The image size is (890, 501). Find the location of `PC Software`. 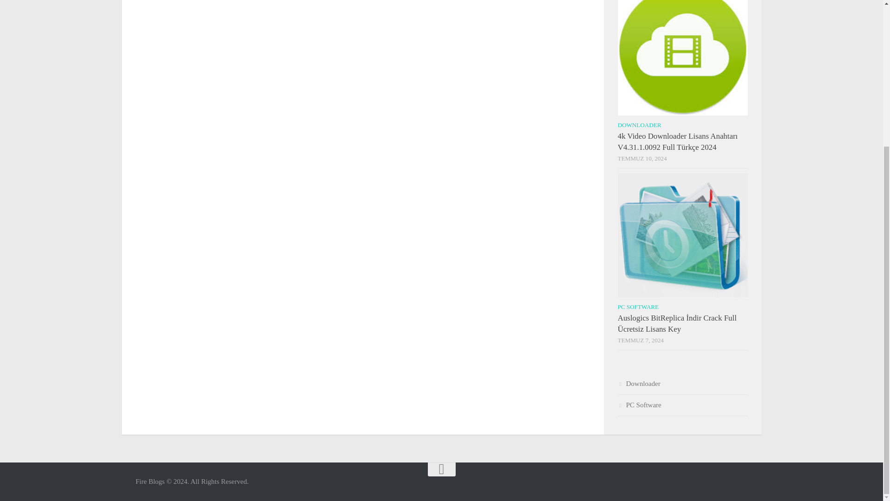

PC Software is located at coordinates (639, 405).